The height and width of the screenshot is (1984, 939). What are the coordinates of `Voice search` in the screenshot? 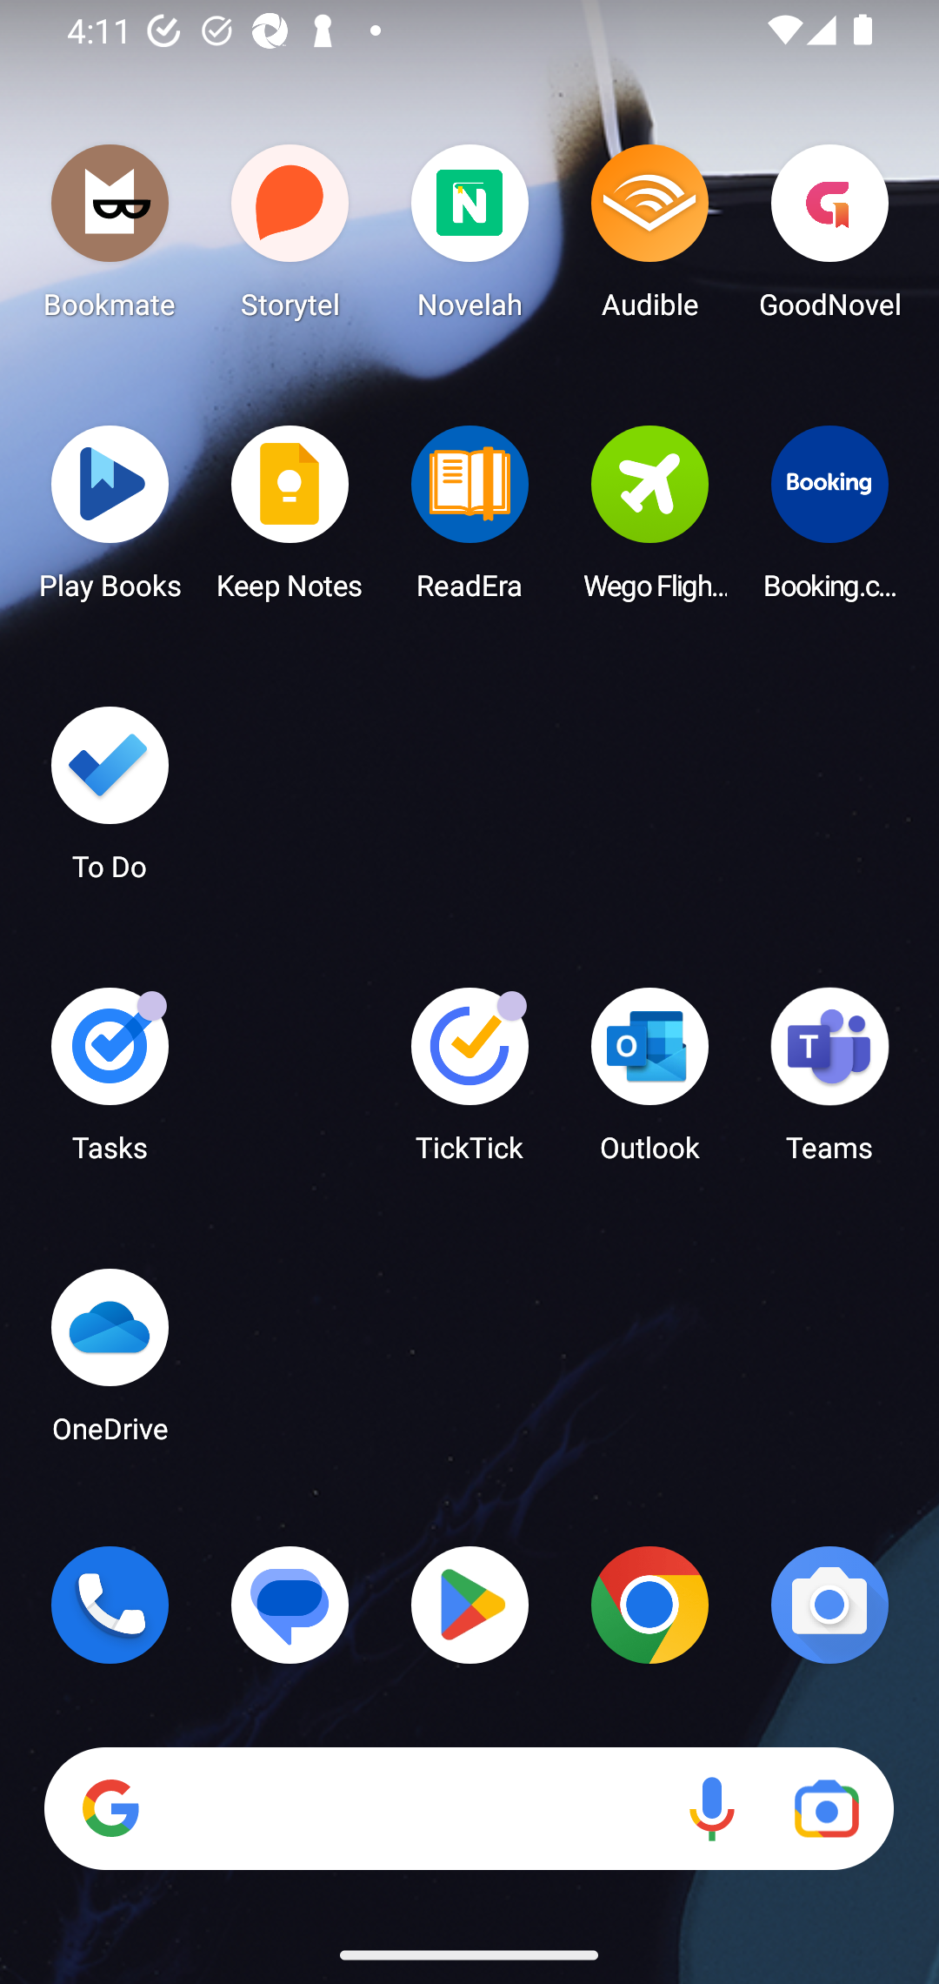 It's located at (711, 1809).